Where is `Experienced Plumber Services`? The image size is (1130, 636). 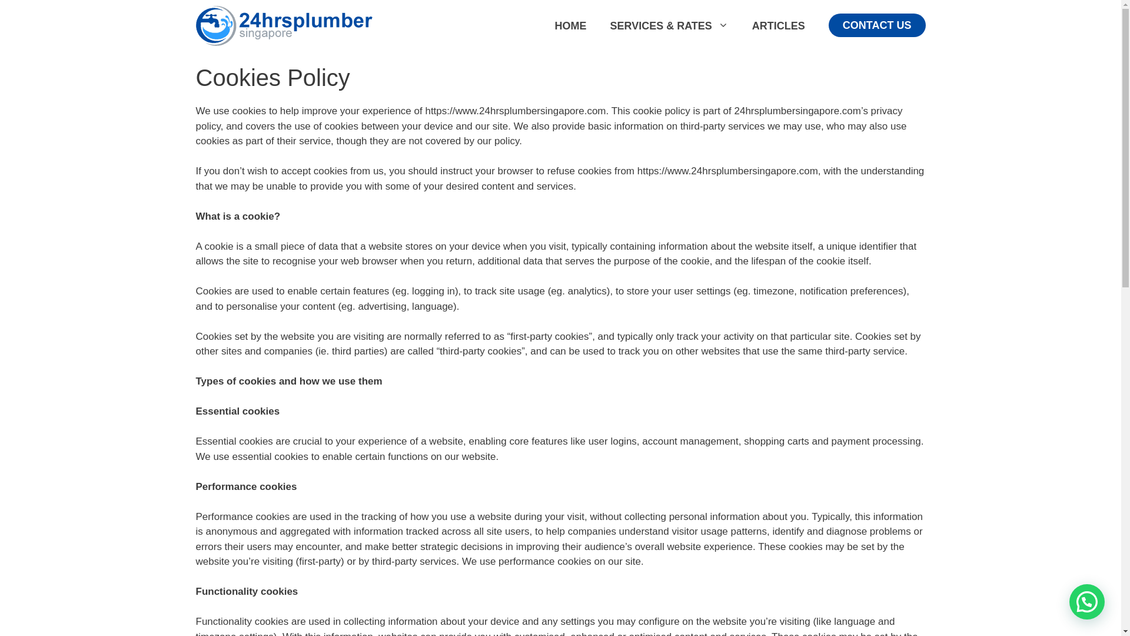 Experienced Plumber Services is located at coordinates (284, 25).